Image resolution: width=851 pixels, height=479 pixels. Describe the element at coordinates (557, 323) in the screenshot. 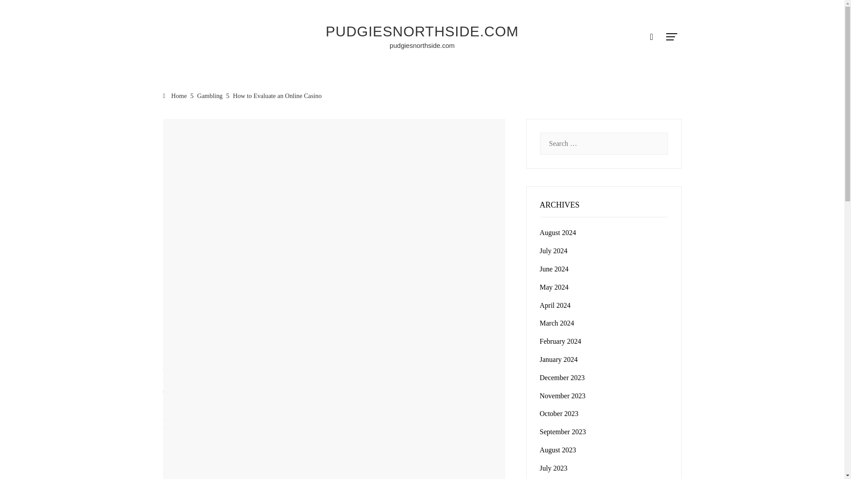

I see `March 2024` at that location.